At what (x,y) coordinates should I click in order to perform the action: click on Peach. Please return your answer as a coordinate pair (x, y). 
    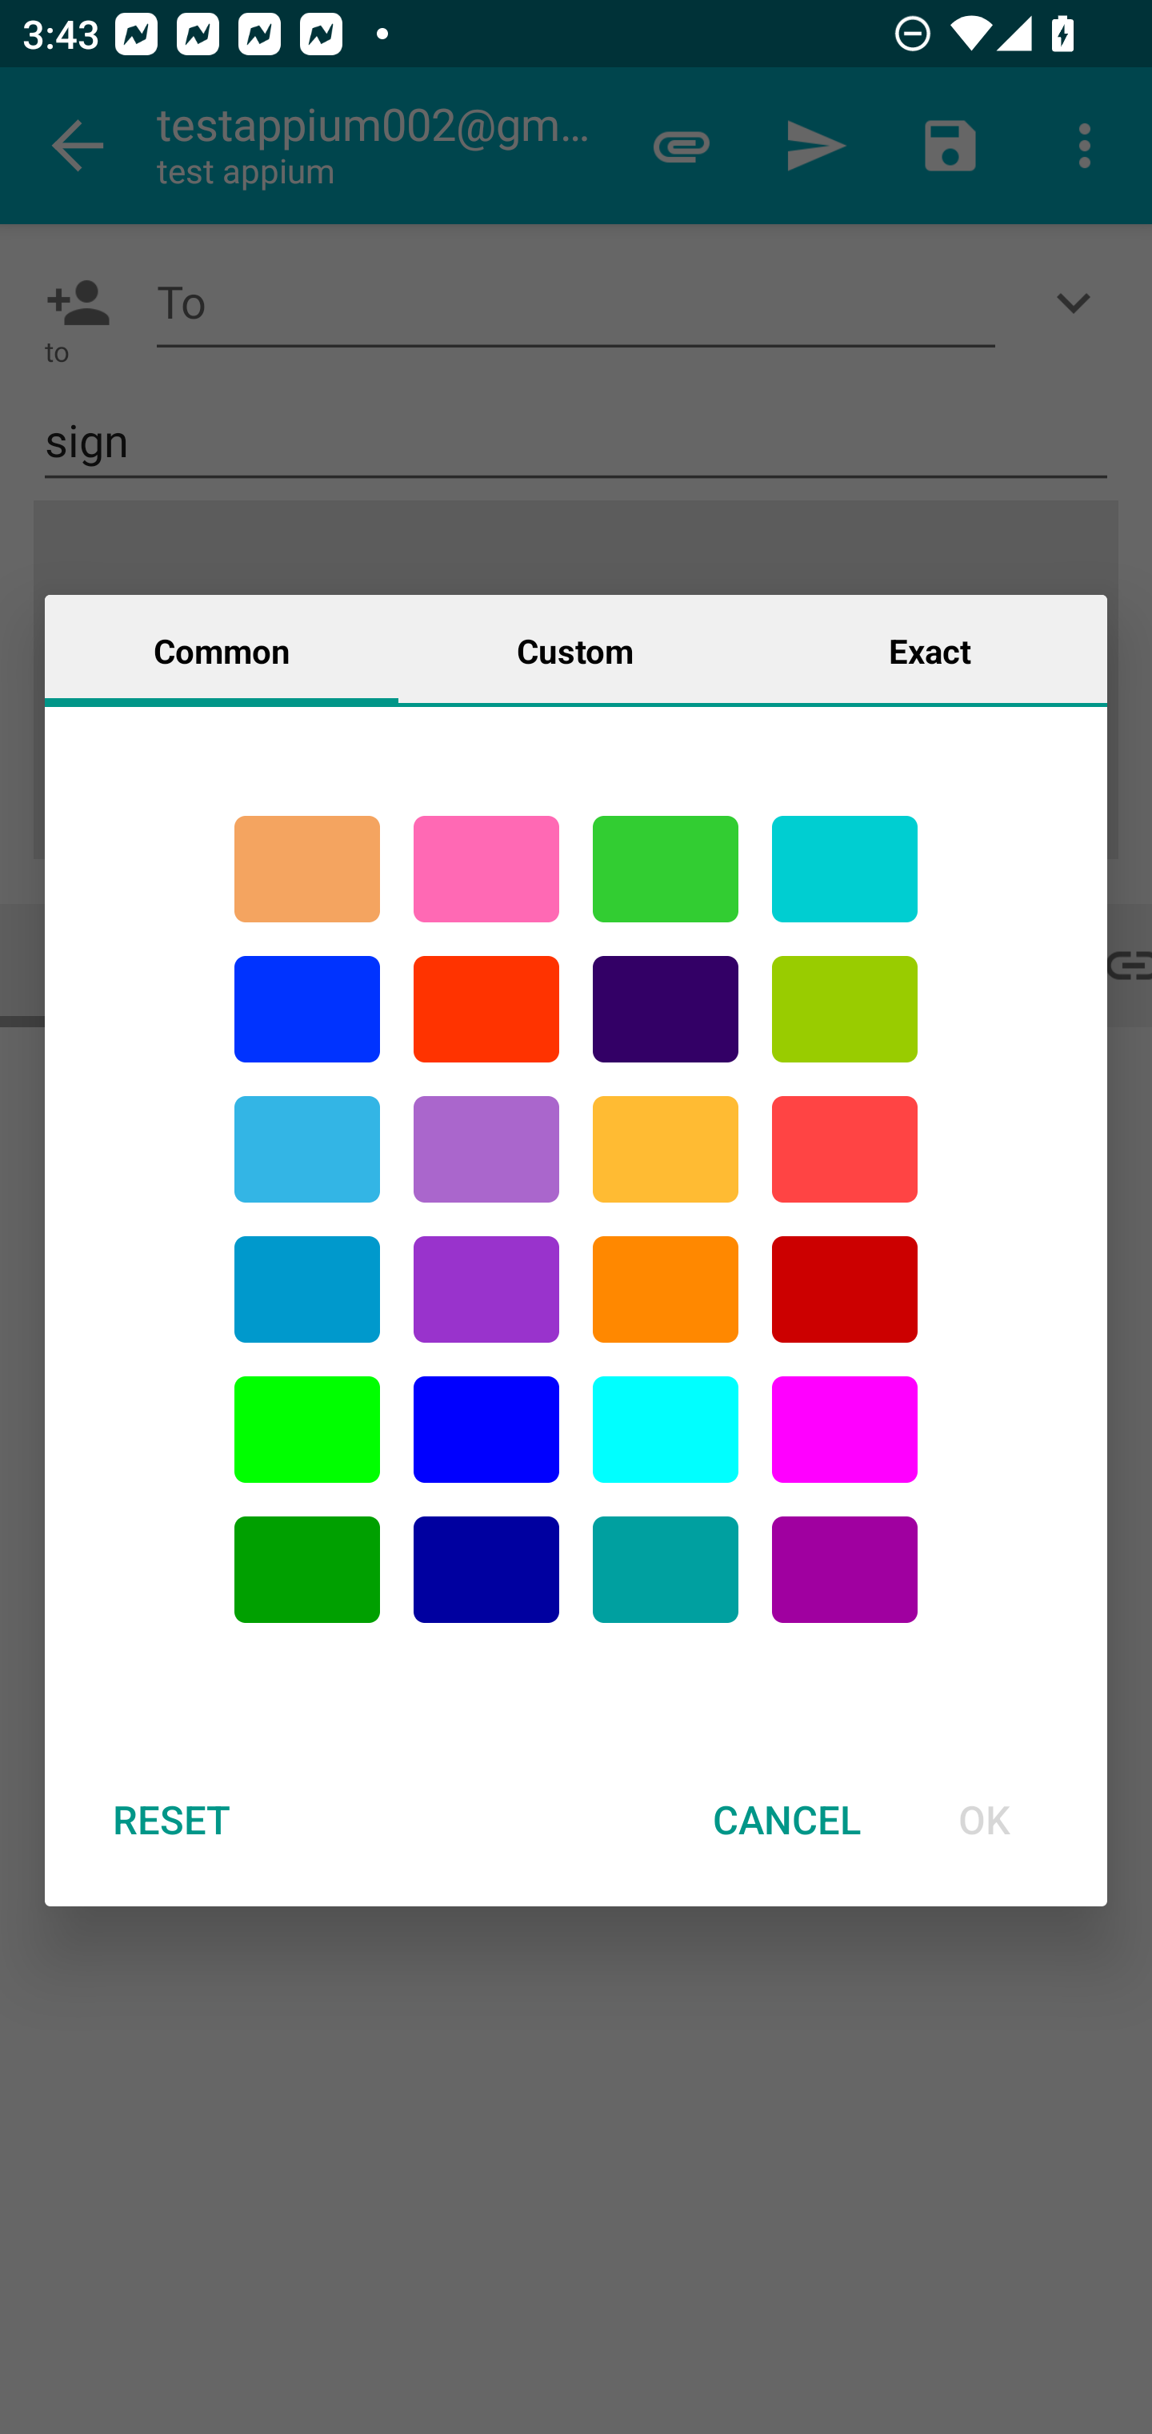
    Looking at the image, I should click on (307, 869).